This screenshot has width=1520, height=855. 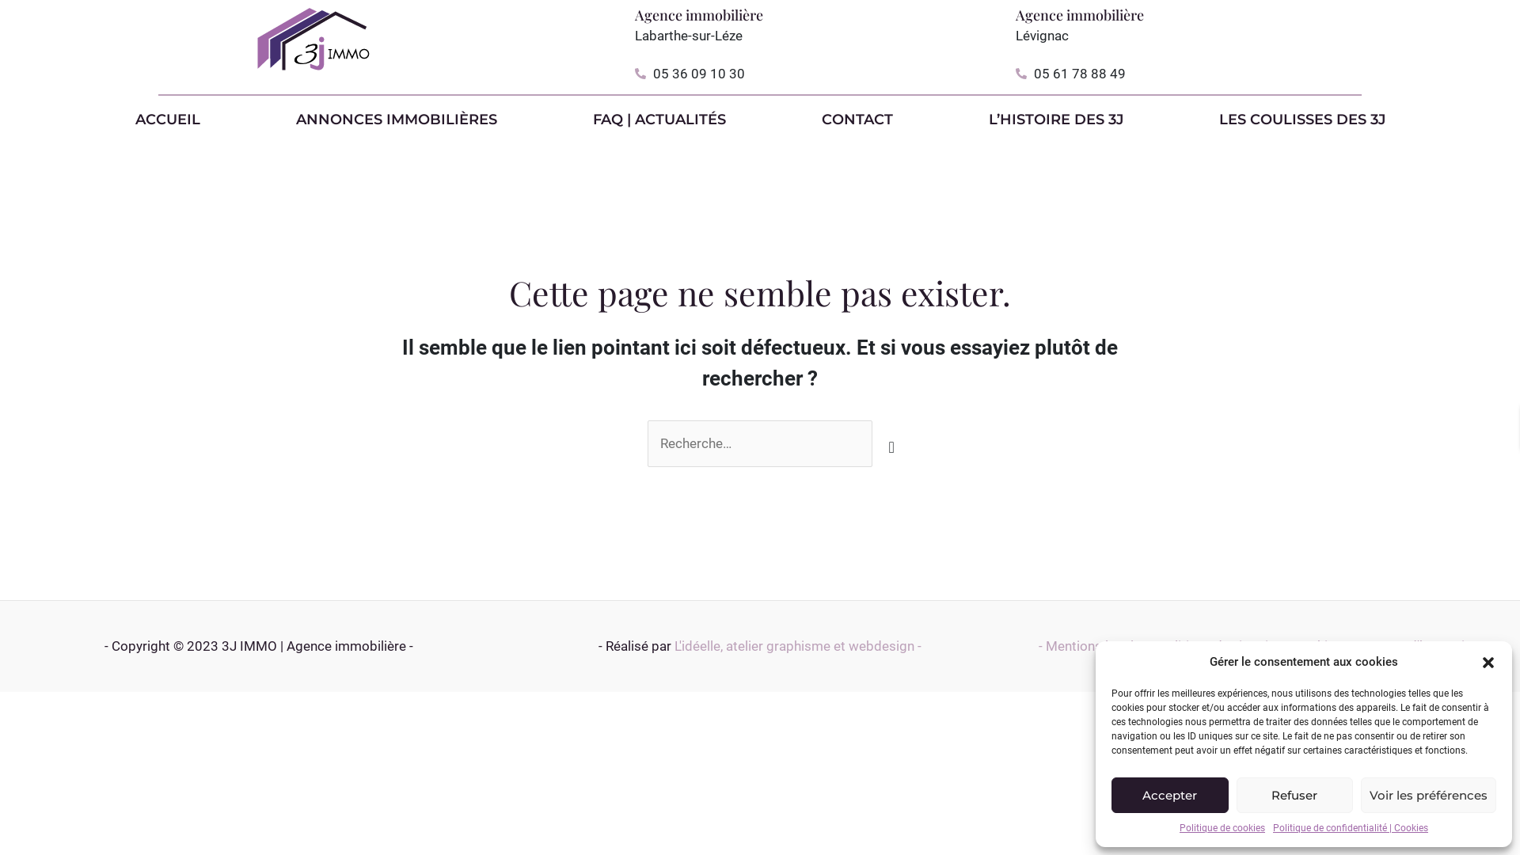 What do you see at coordinates (168, 120) in the screenshot?
I see `ACCUEIL` at bounding box center [168, 120].